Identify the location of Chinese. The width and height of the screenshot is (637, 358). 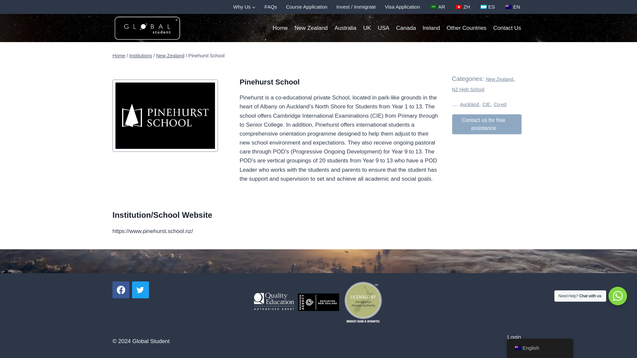
(459, 7).